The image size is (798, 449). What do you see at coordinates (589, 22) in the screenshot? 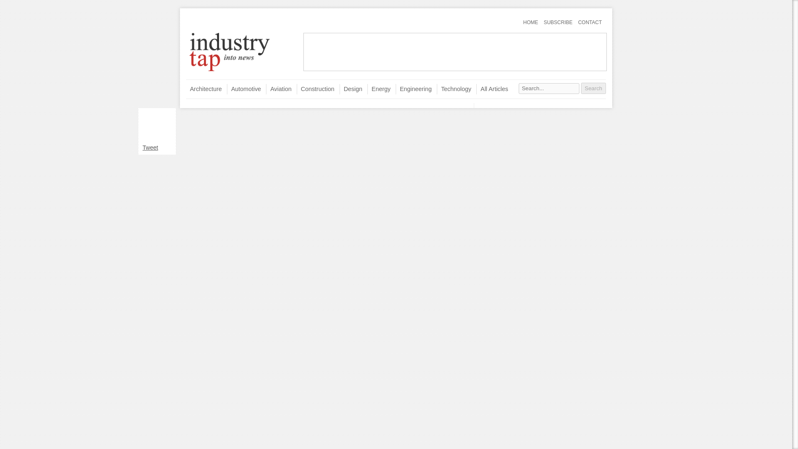
I see `CONTACT` at bounding box center [589, 22].